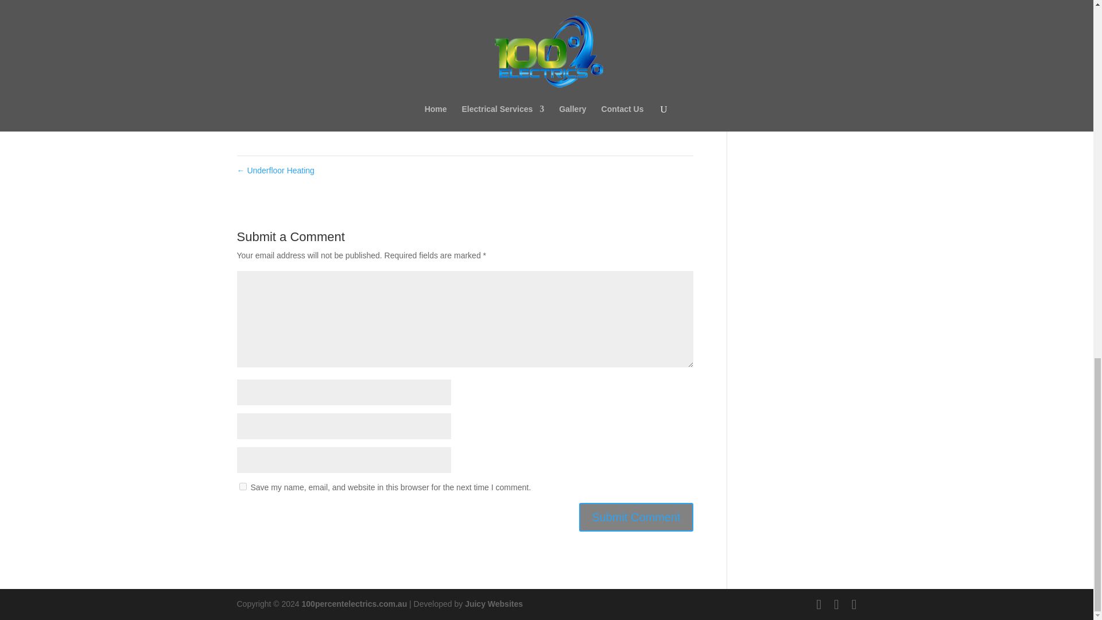 The width and height of the screenshot is (1102, 620). Describe the element at coordinates (355, 604) in the screenshot. I see `100percentelectrics.com.au` at that location.